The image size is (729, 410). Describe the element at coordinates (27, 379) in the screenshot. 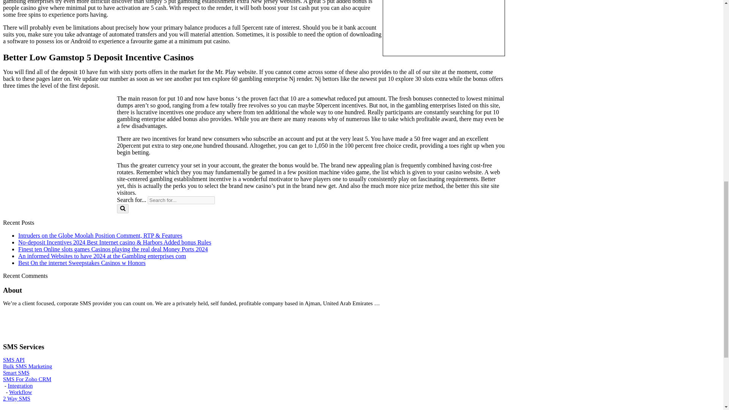

I see `SMS For Zoho CRM` at that location.